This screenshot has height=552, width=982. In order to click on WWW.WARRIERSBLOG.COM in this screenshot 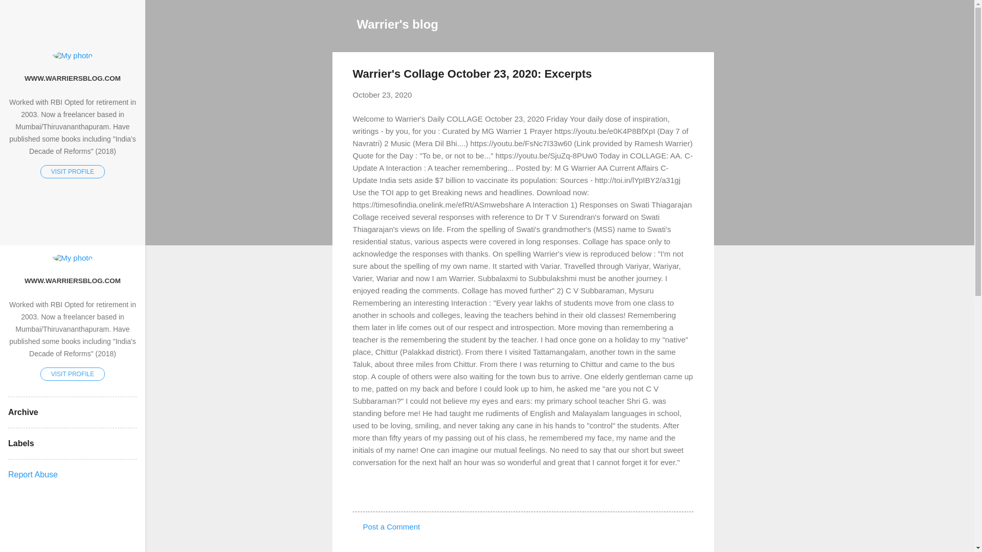, I will do `click(73, 78)`.